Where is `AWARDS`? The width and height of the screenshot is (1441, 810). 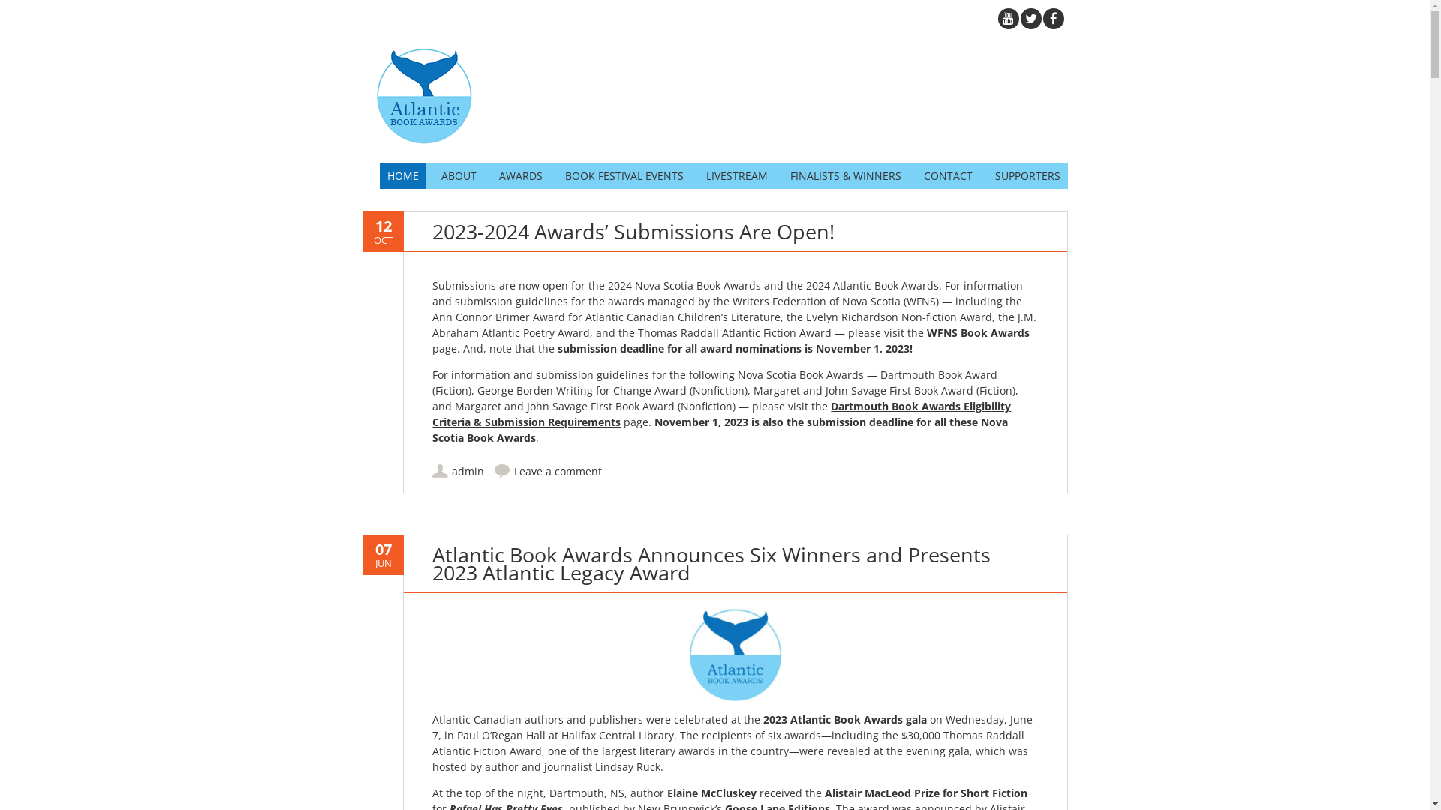 AWARDS is located at coordinates (520, 175).